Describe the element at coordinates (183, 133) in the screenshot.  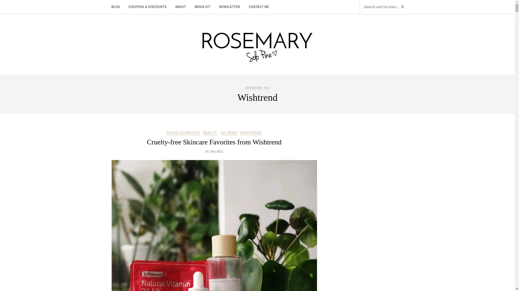
I see `ASIAN COSMETICS` at that location.